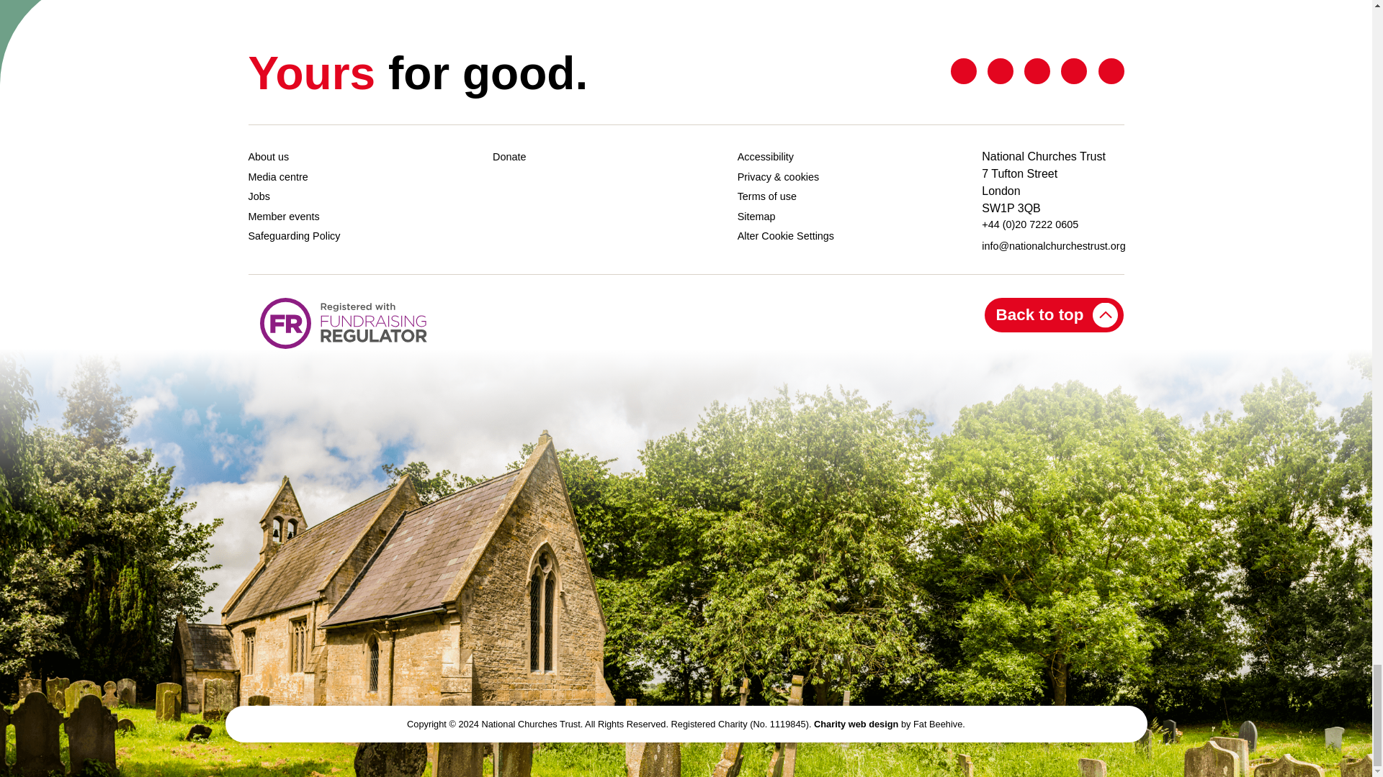 Image resolution: width=1383 pixels, height=777 pixels. Describe the element at coordinates (964, 71) in the screenshot. I see `Twitter` at that location.